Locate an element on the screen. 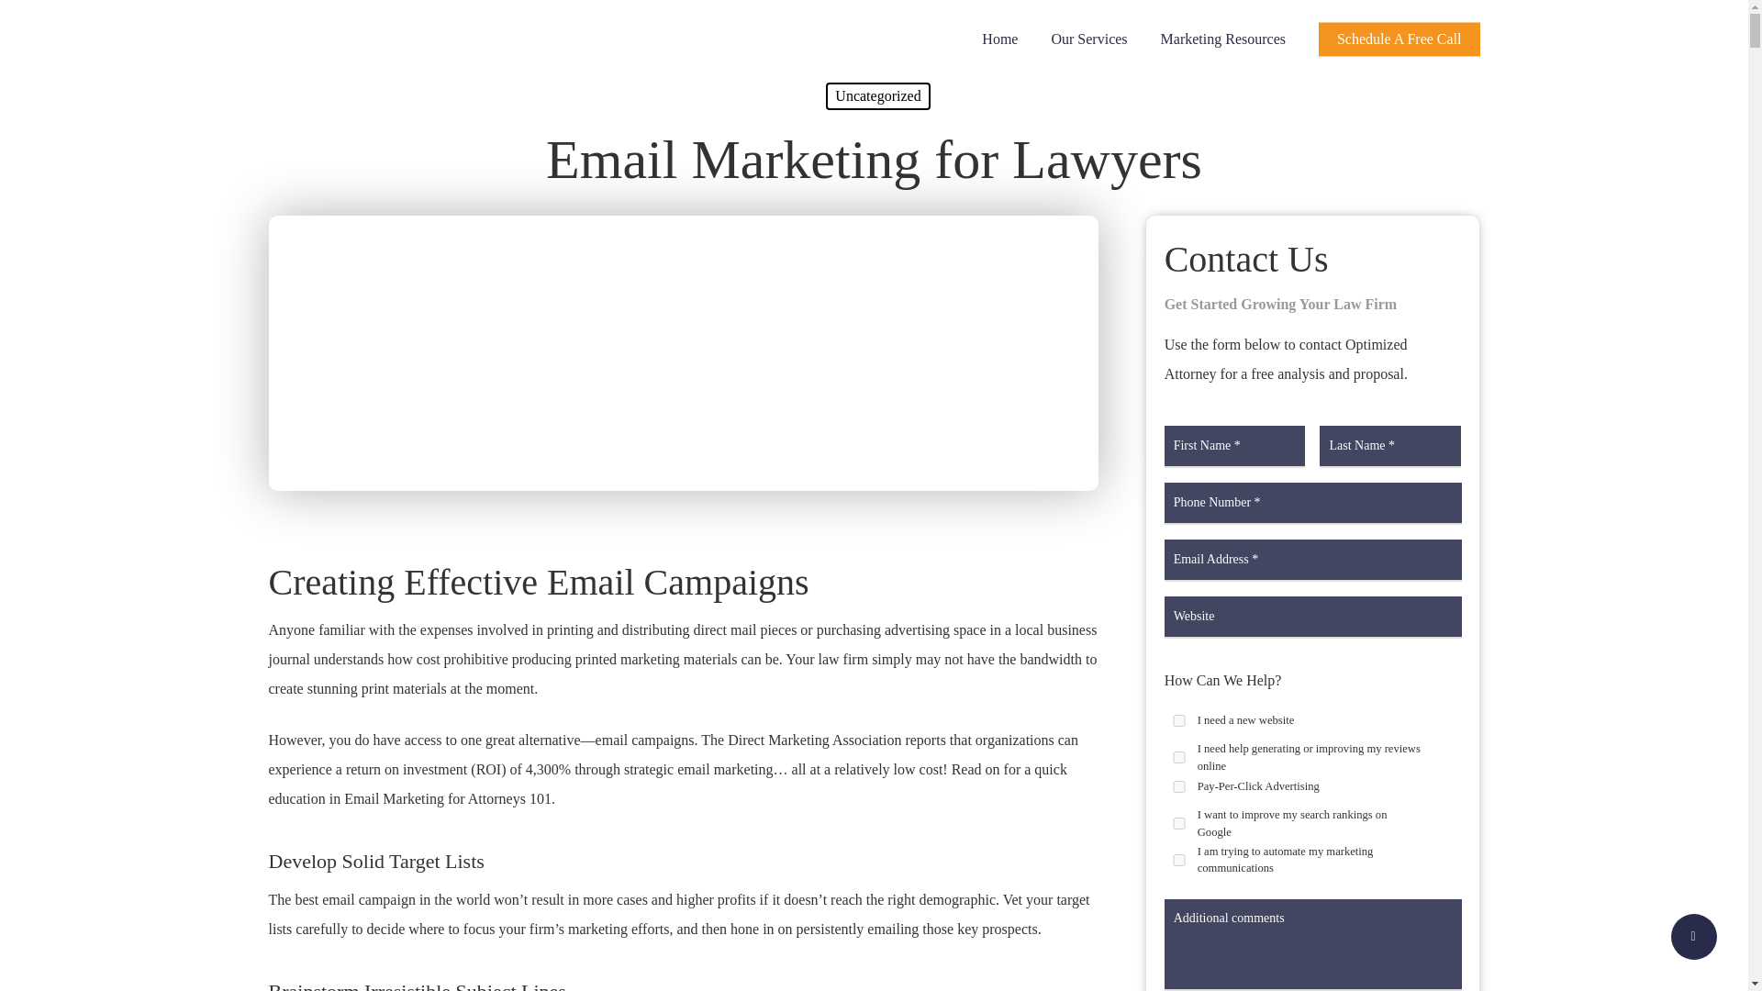 This screenshot has width=1762, height=991. Our Services is located at coordinates (1088, 39).